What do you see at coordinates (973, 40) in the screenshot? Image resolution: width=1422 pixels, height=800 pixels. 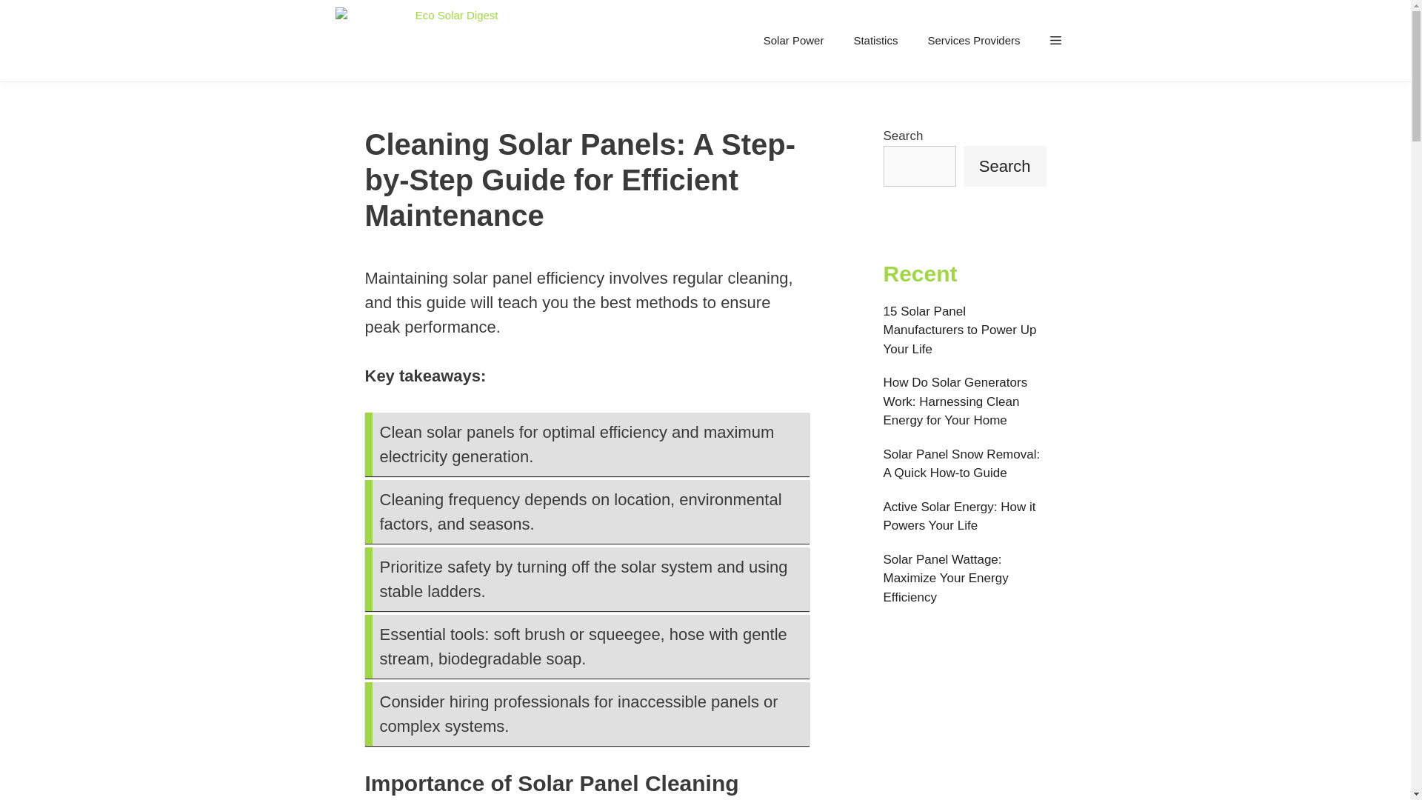 I see `Services Providers` at bounding box center [973, 40].